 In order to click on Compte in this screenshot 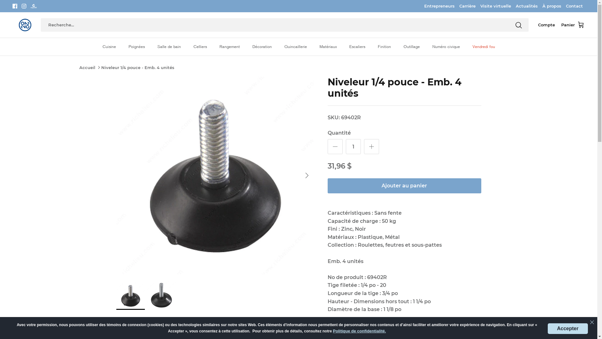, I will do `click(547, 25)`.